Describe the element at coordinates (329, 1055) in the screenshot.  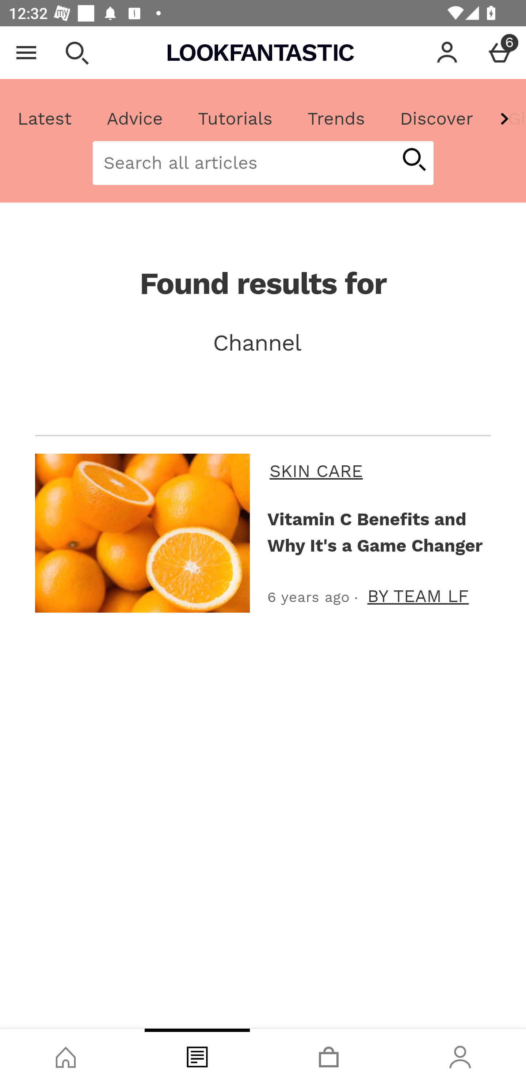
I see `Basket, tab, 3 of 4` at that location.